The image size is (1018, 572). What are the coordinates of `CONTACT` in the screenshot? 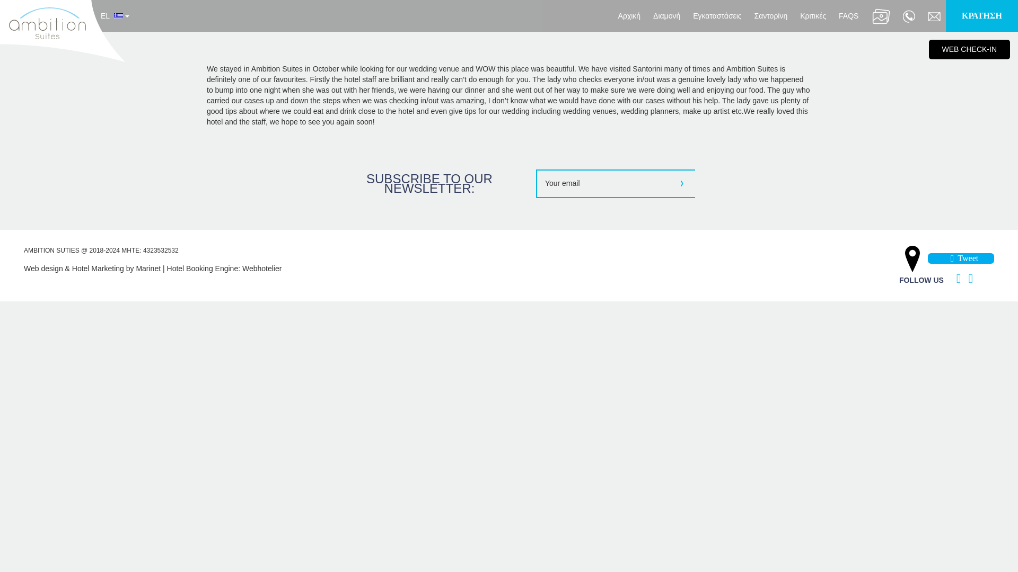 It's located at (934, 15).